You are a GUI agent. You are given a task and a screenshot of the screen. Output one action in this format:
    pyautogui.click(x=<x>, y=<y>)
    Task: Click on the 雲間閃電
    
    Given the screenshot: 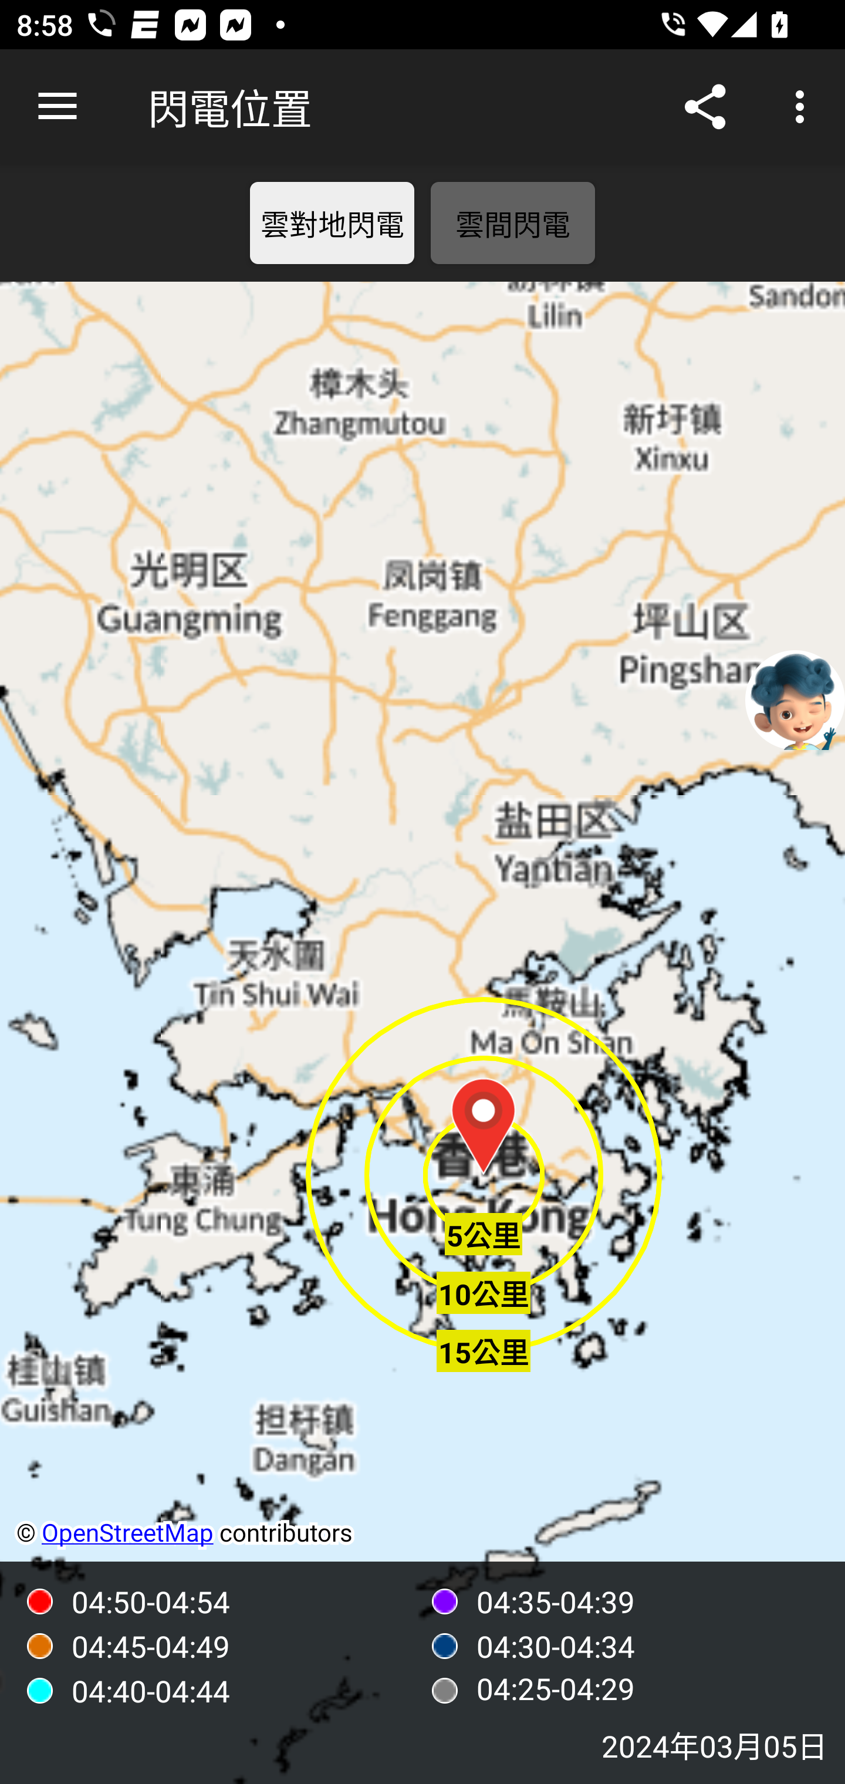 What is the action you would take?
    pyautogui.click(x=513, y=223)
    